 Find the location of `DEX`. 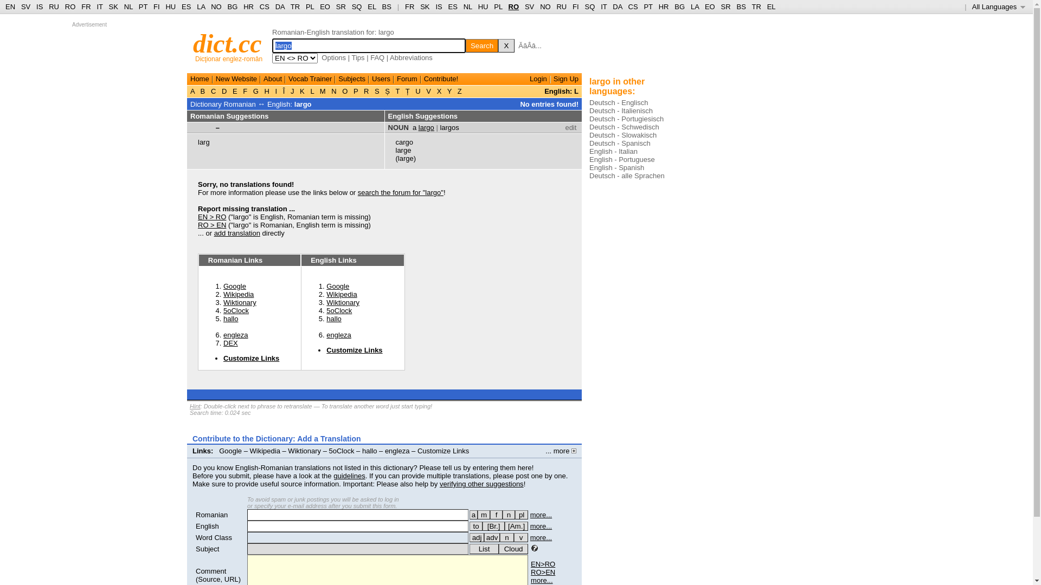

DEX is located at coordinates (231, 343).